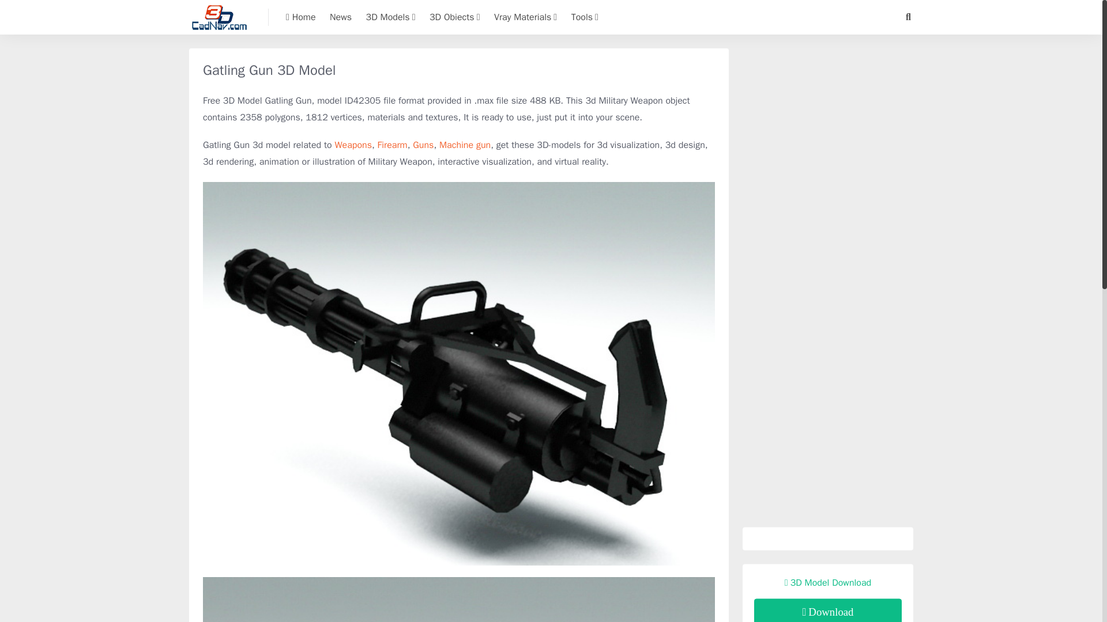 The height and width of the screenshot is (622, 1107). What do you see at coordinates (392, 145) in the screenshot?
I see `Firearm 3d model` at bounding box center [392, 145].